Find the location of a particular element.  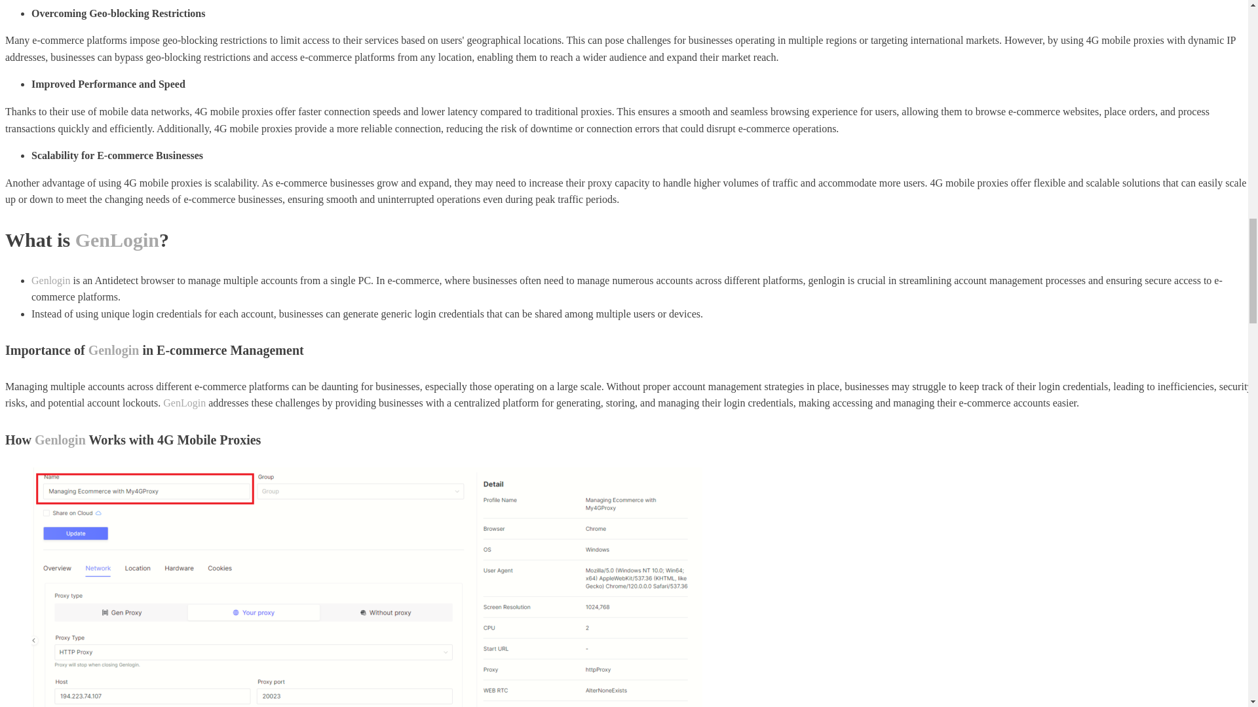

Genlogin is located at coordinates (114, 350).